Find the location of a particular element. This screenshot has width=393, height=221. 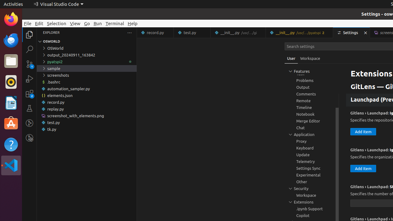

Edit is located at coordinates (39, 23).